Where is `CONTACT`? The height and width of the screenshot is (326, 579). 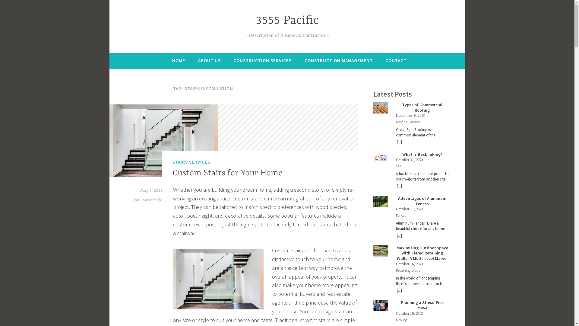
CONTACT is located at coordinates (396, 61).